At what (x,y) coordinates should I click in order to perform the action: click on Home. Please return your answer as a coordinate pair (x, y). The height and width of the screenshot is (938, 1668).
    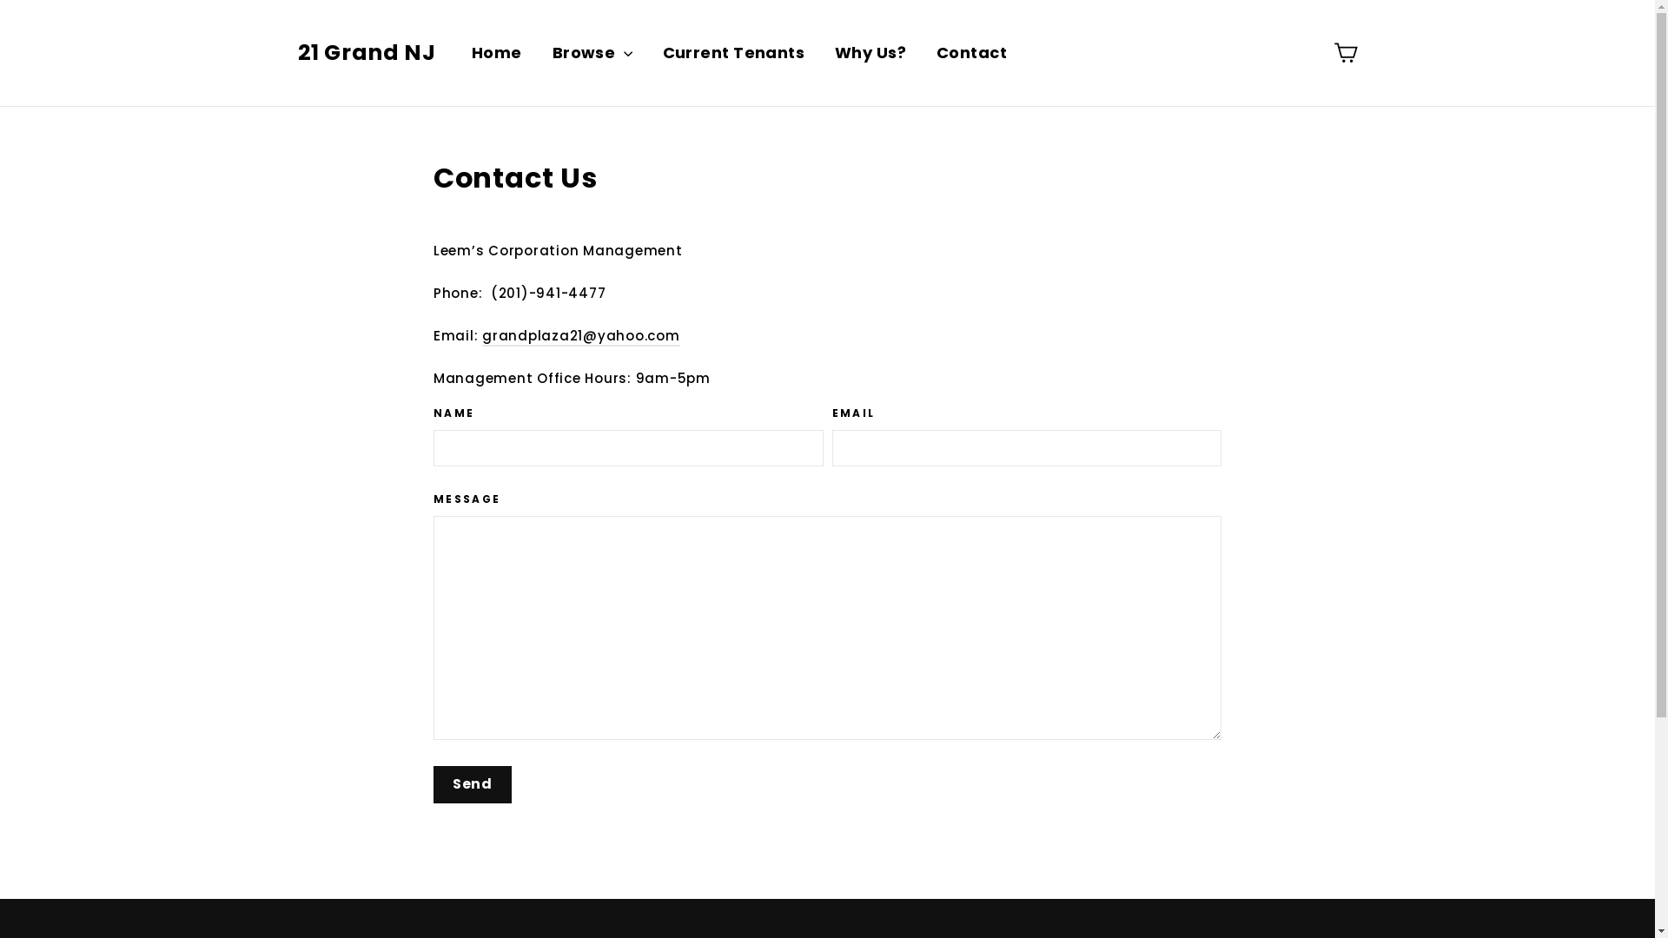
    Looking at the image, I should click on (497, 53).